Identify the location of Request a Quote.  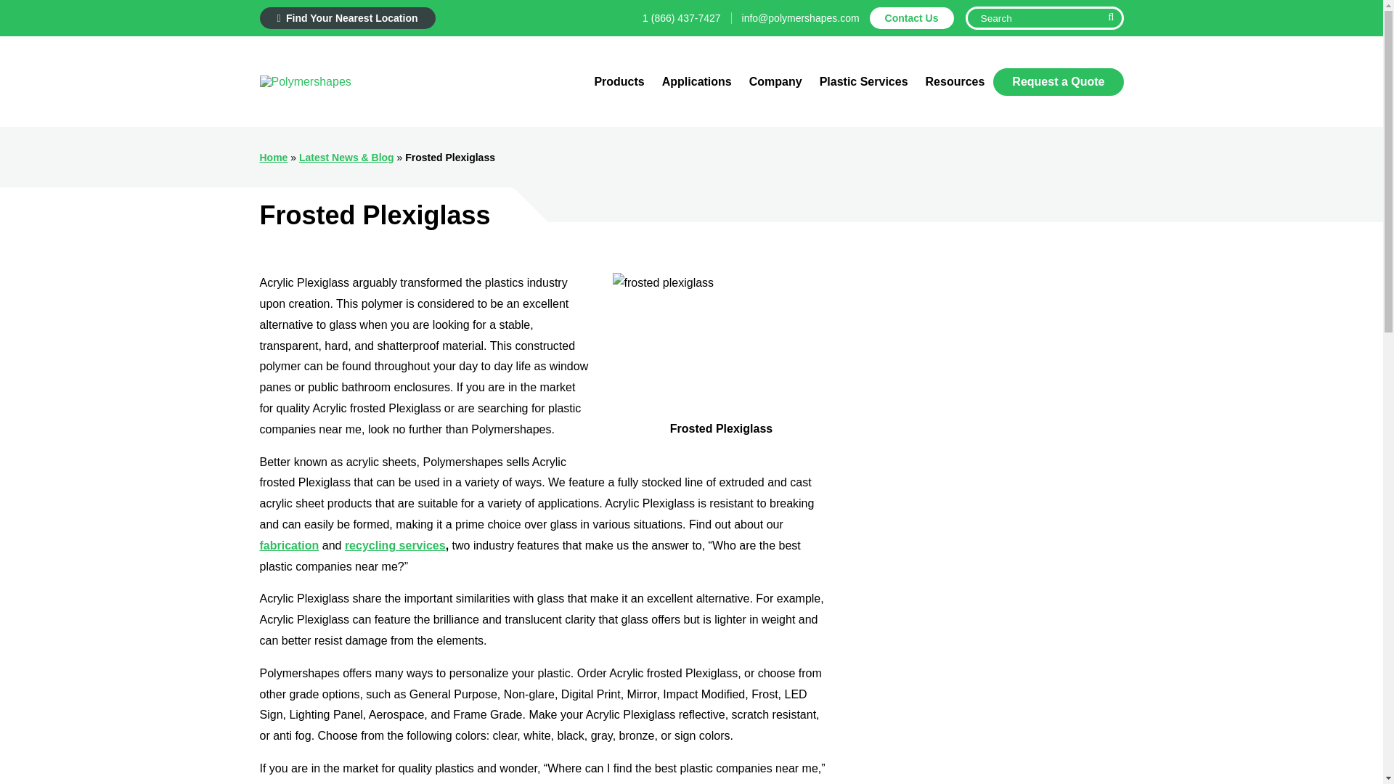
(1058, 81).